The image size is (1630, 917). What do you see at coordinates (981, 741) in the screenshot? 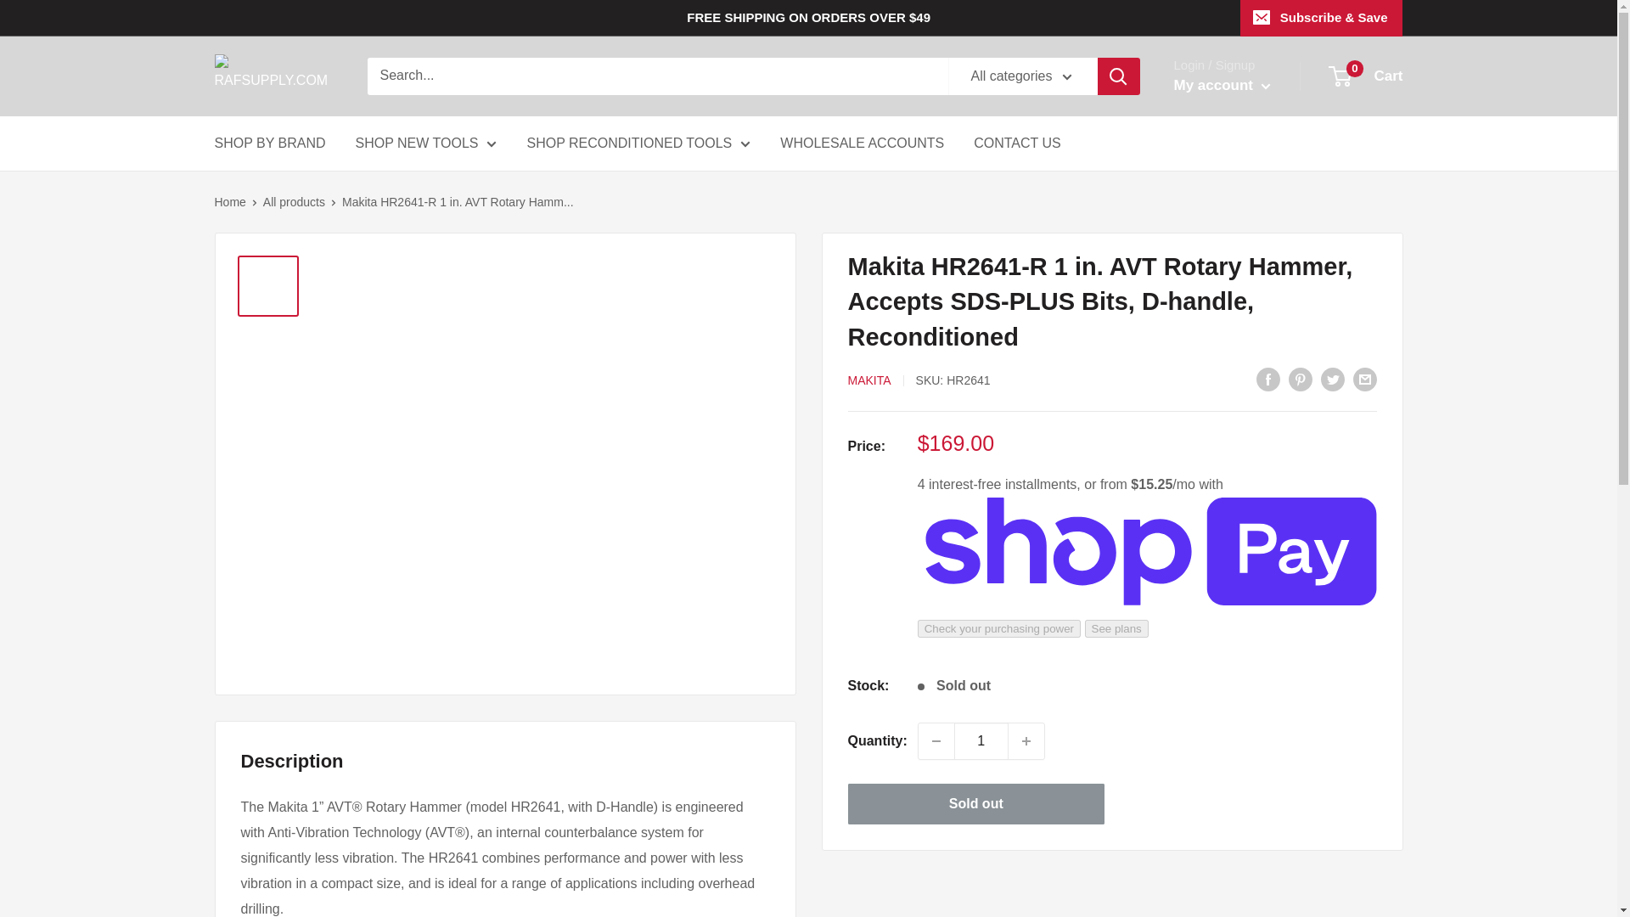
I see `1` at bounding box center [981, 741].